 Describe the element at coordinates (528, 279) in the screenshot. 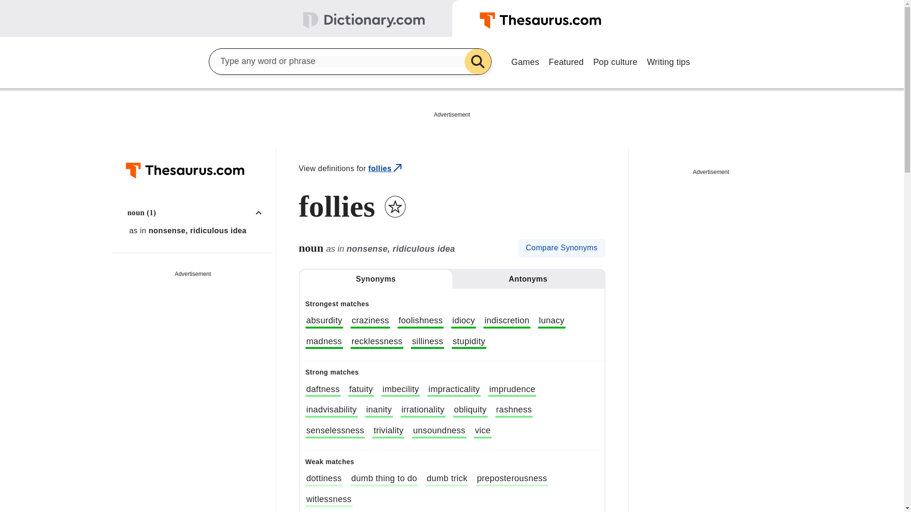

I see `Antonyms` at that location.